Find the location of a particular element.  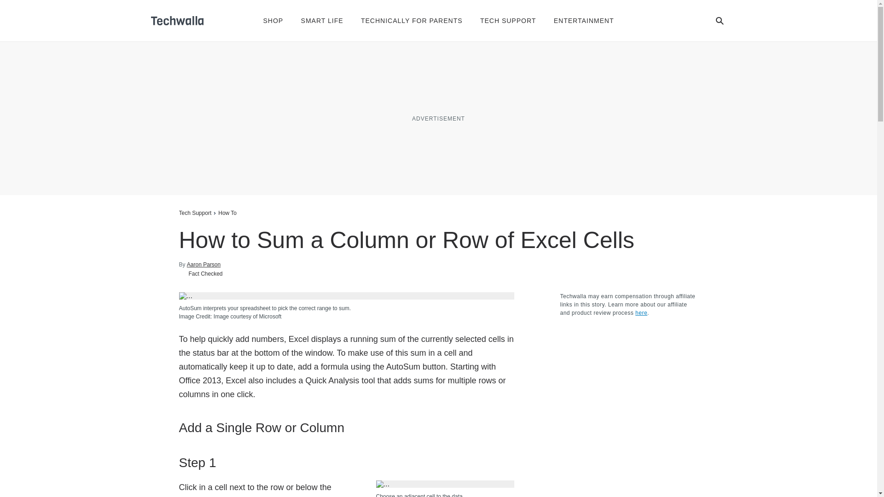

How To is located at coordinates (227, 213).